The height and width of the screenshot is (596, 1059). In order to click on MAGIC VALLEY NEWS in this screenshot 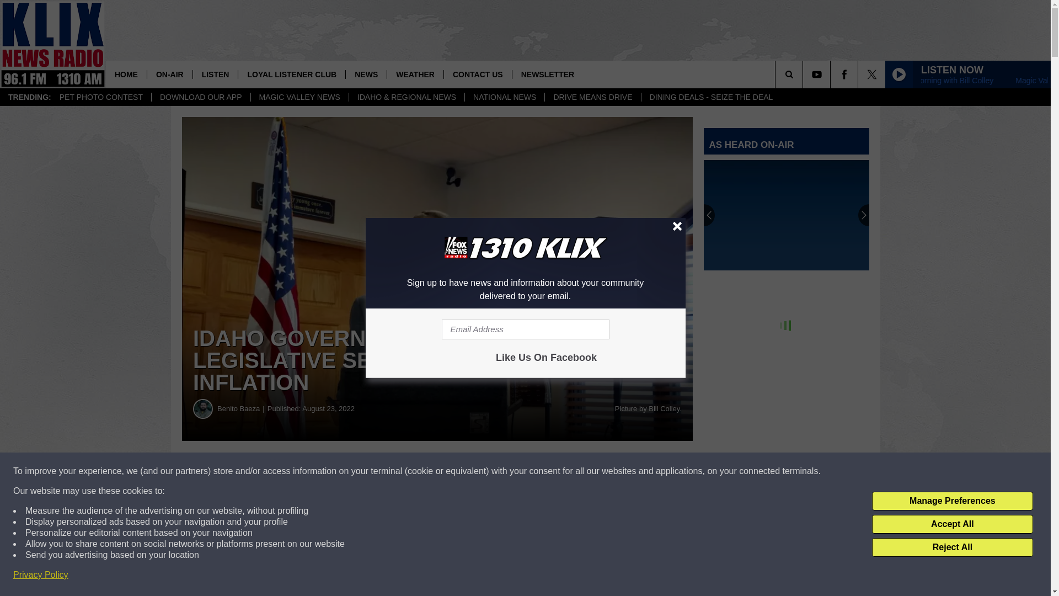, I will do `click(299, 97)`.